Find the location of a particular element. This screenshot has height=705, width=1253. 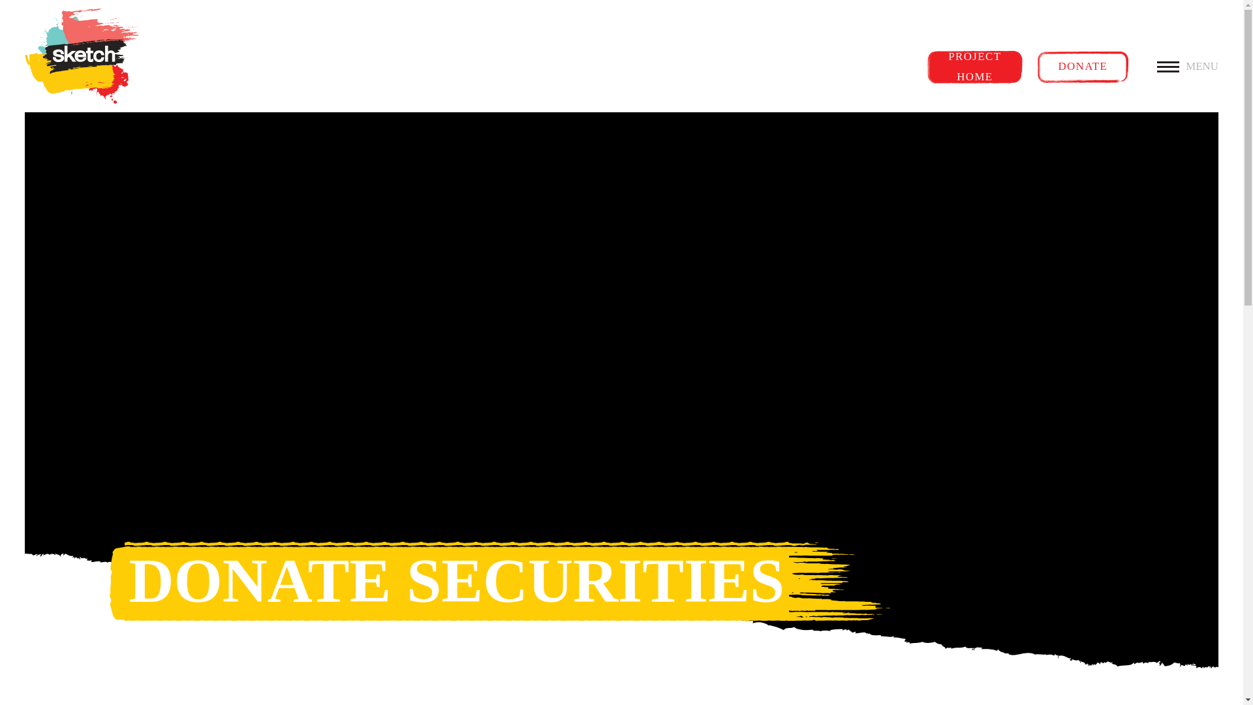

DONATE is located at coordinates (1082, 67).